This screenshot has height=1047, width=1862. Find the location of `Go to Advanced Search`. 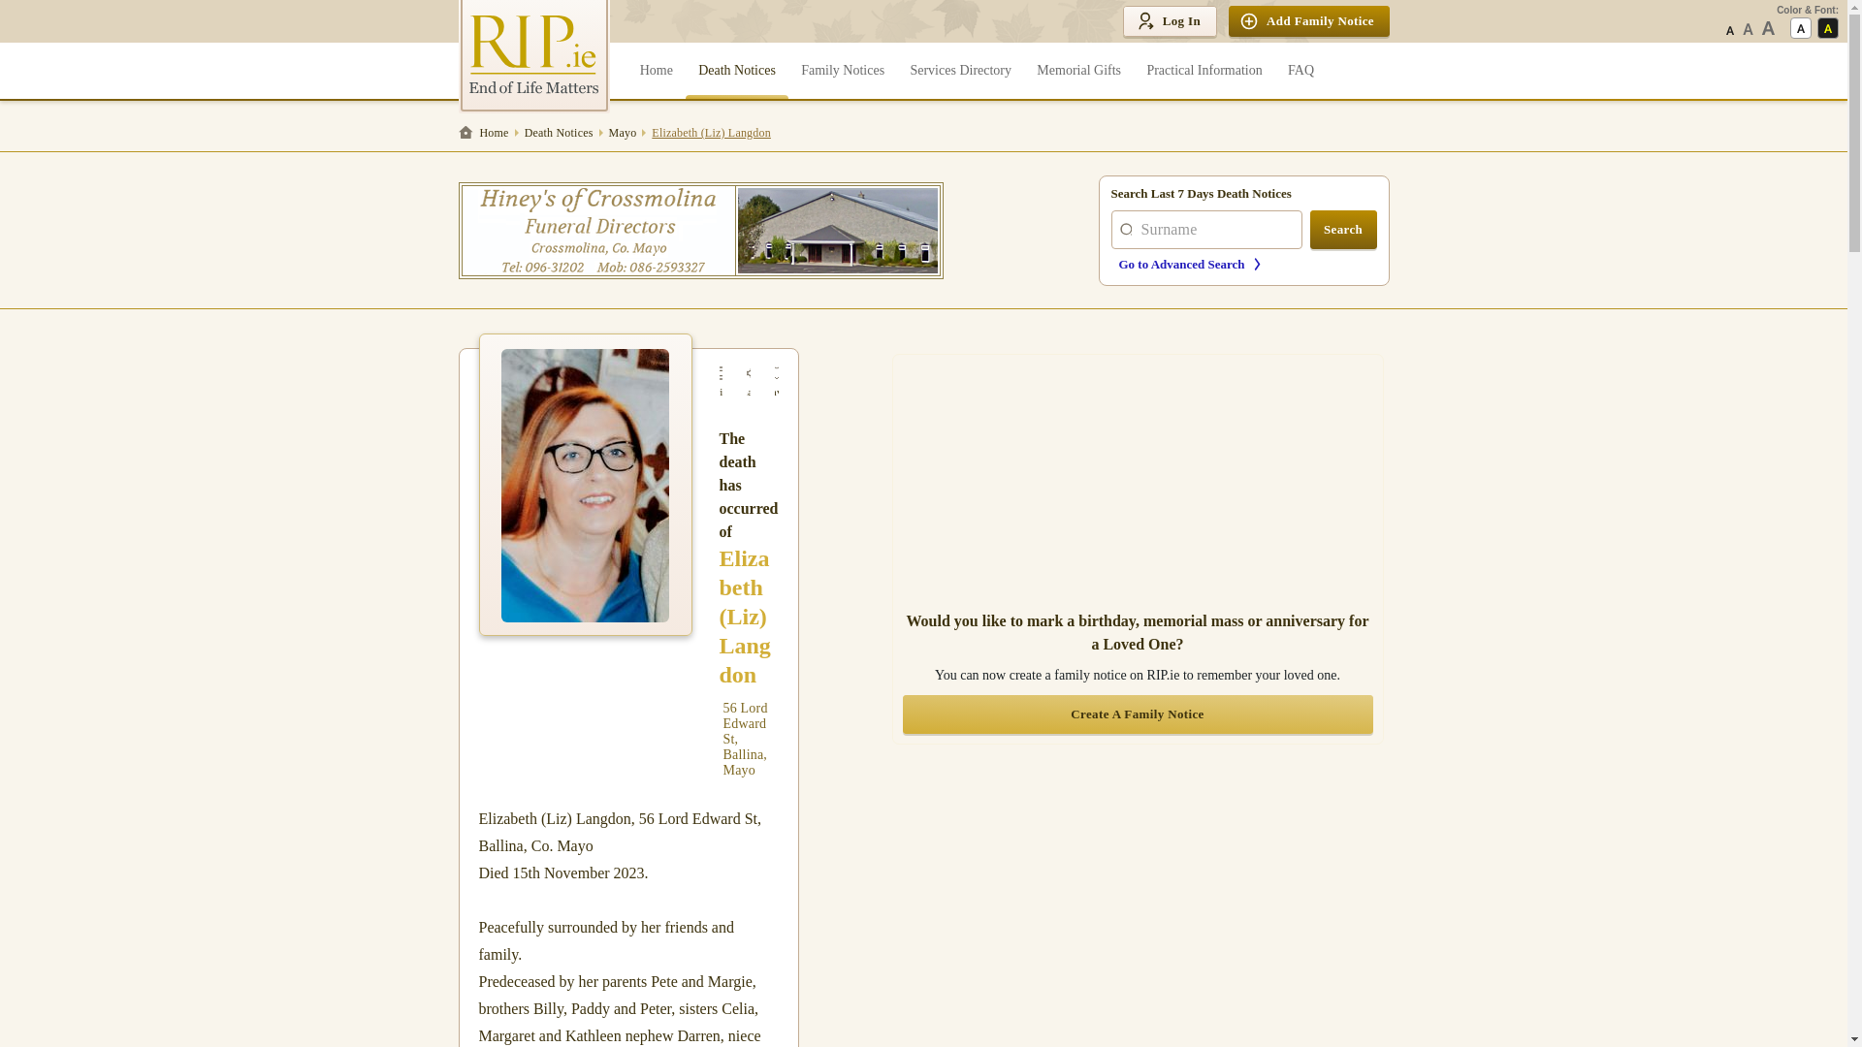

Go to Advanced Search is located at coordinates (1247, 264).